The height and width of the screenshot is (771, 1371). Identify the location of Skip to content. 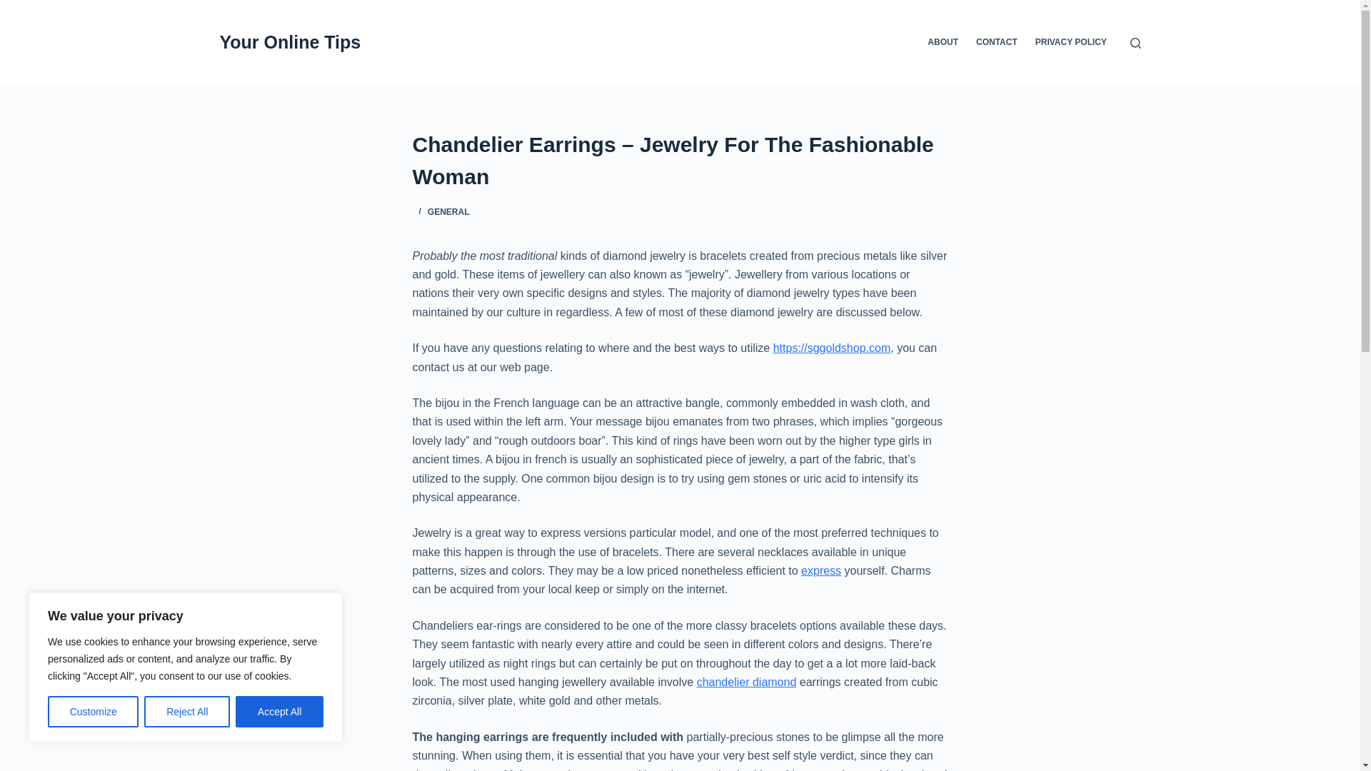
(14, 7).